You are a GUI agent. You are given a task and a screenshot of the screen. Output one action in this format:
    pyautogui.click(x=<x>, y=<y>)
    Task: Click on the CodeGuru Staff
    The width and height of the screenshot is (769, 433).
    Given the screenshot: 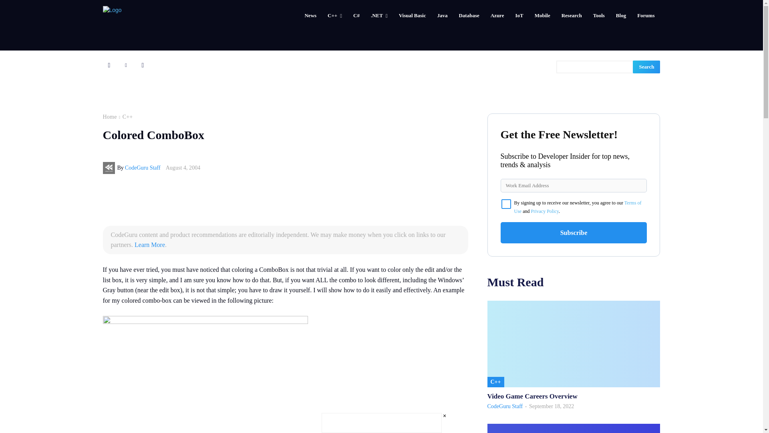 What is the action you would take?
    pyautogui.click(x=109, y=168)
    